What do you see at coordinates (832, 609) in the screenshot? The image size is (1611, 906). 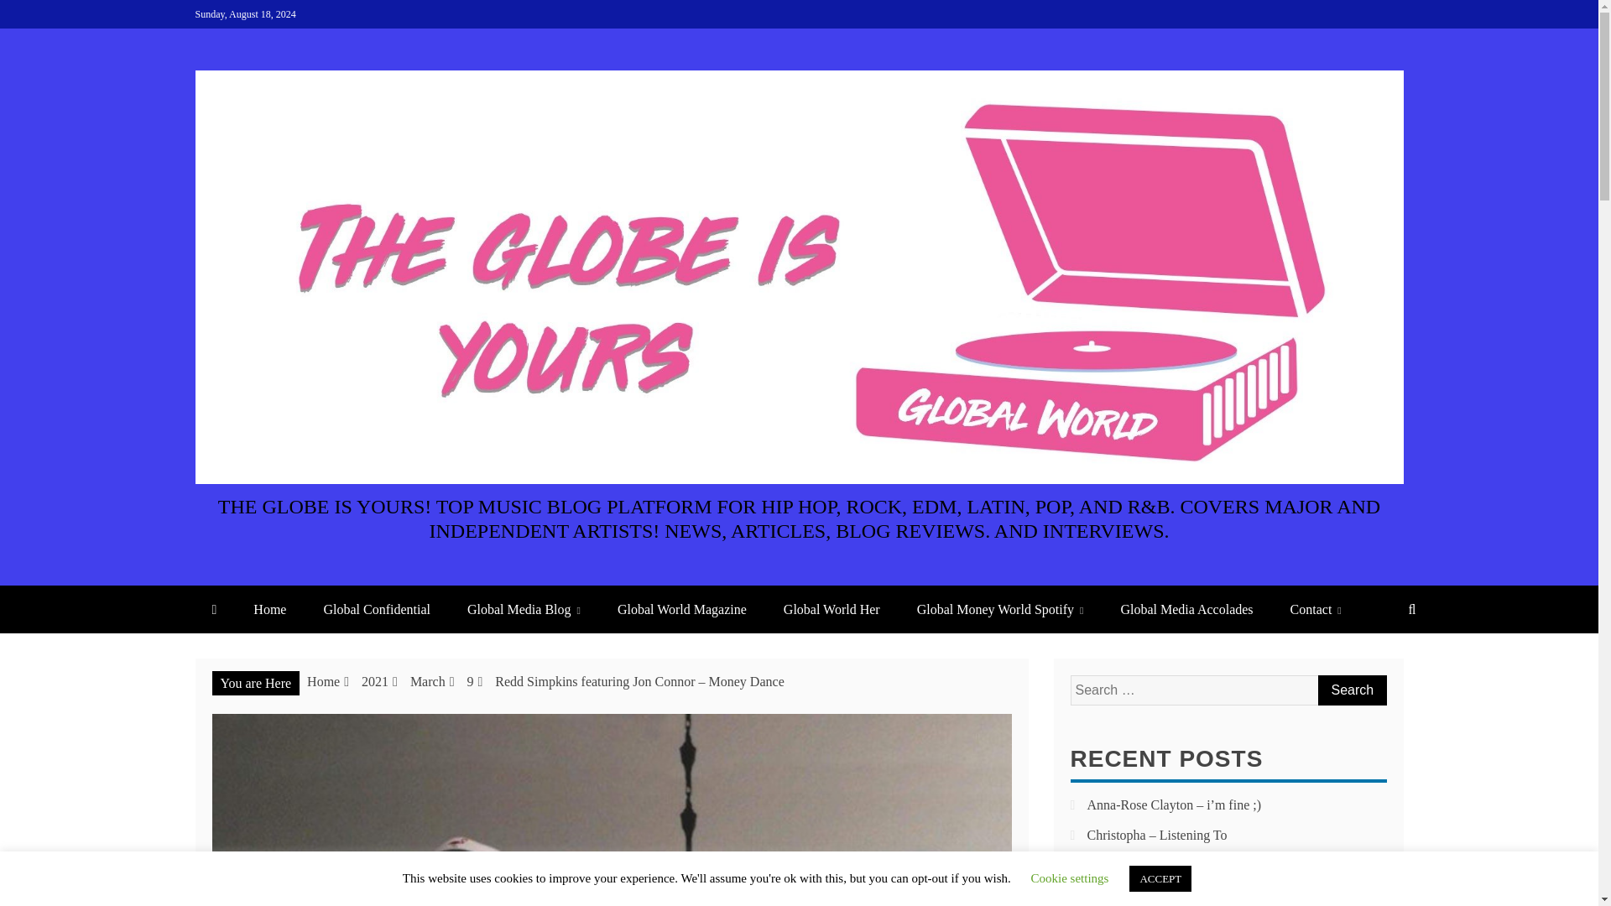 I see `Global World Her` at bounding box center [832, 609].